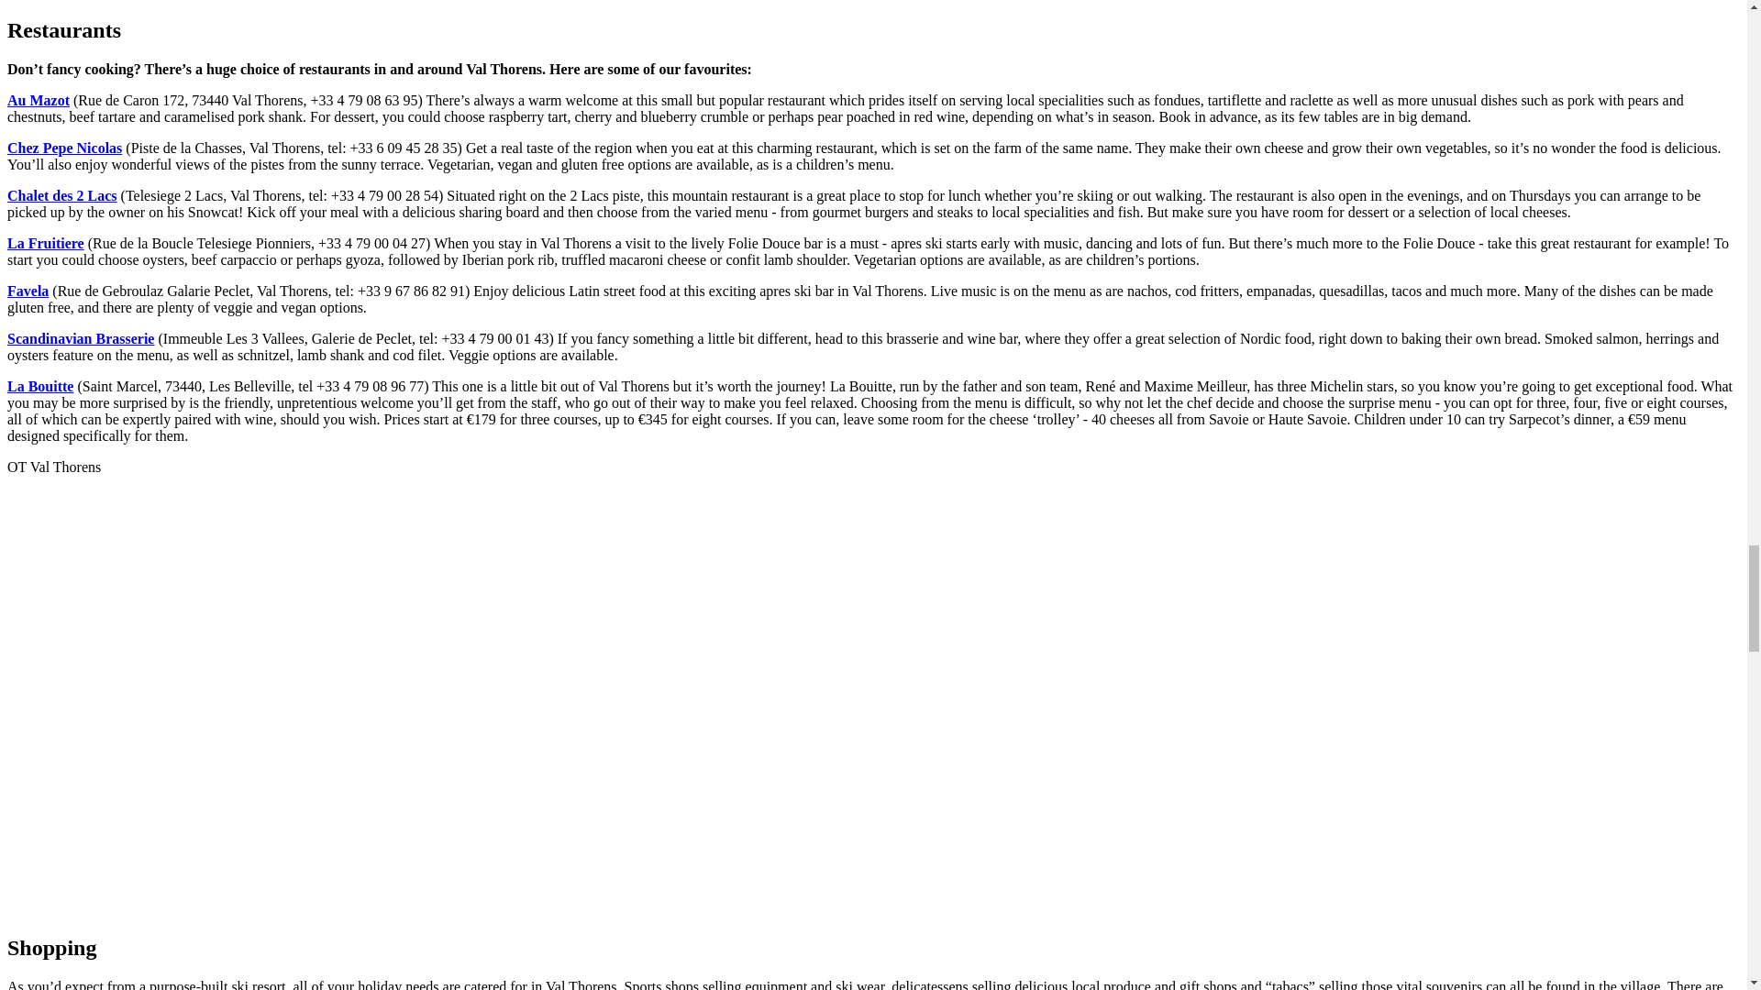  Describe the element at coordinates (64, 148) in the screenshot. I see `Chez Pepe Nicolas` at that location.